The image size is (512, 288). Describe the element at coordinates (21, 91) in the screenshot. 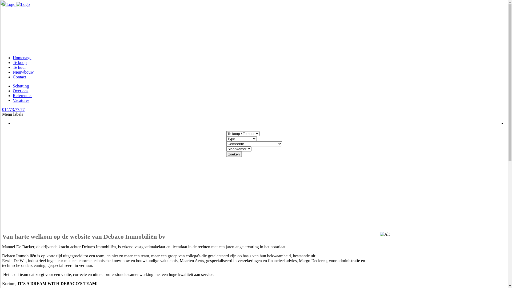

I see `Over ons` at that location.